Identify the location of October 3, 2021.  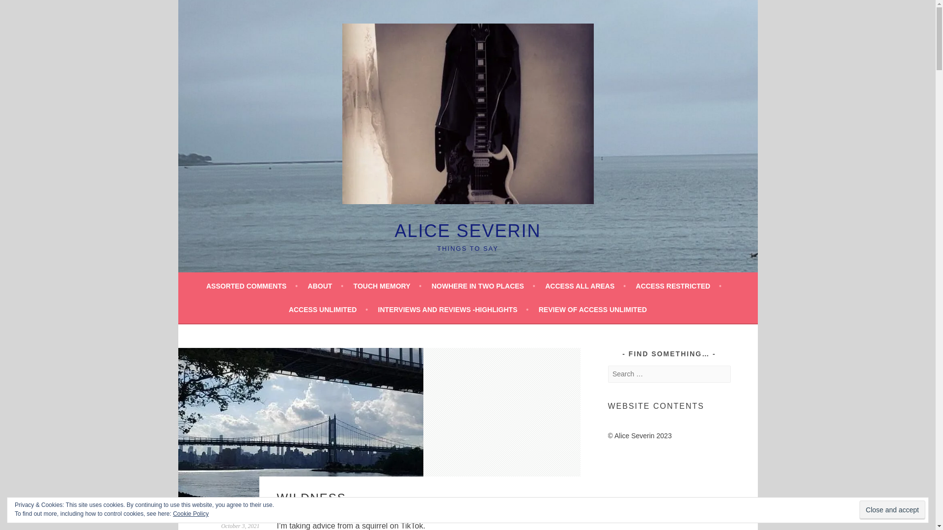
(240, 526).